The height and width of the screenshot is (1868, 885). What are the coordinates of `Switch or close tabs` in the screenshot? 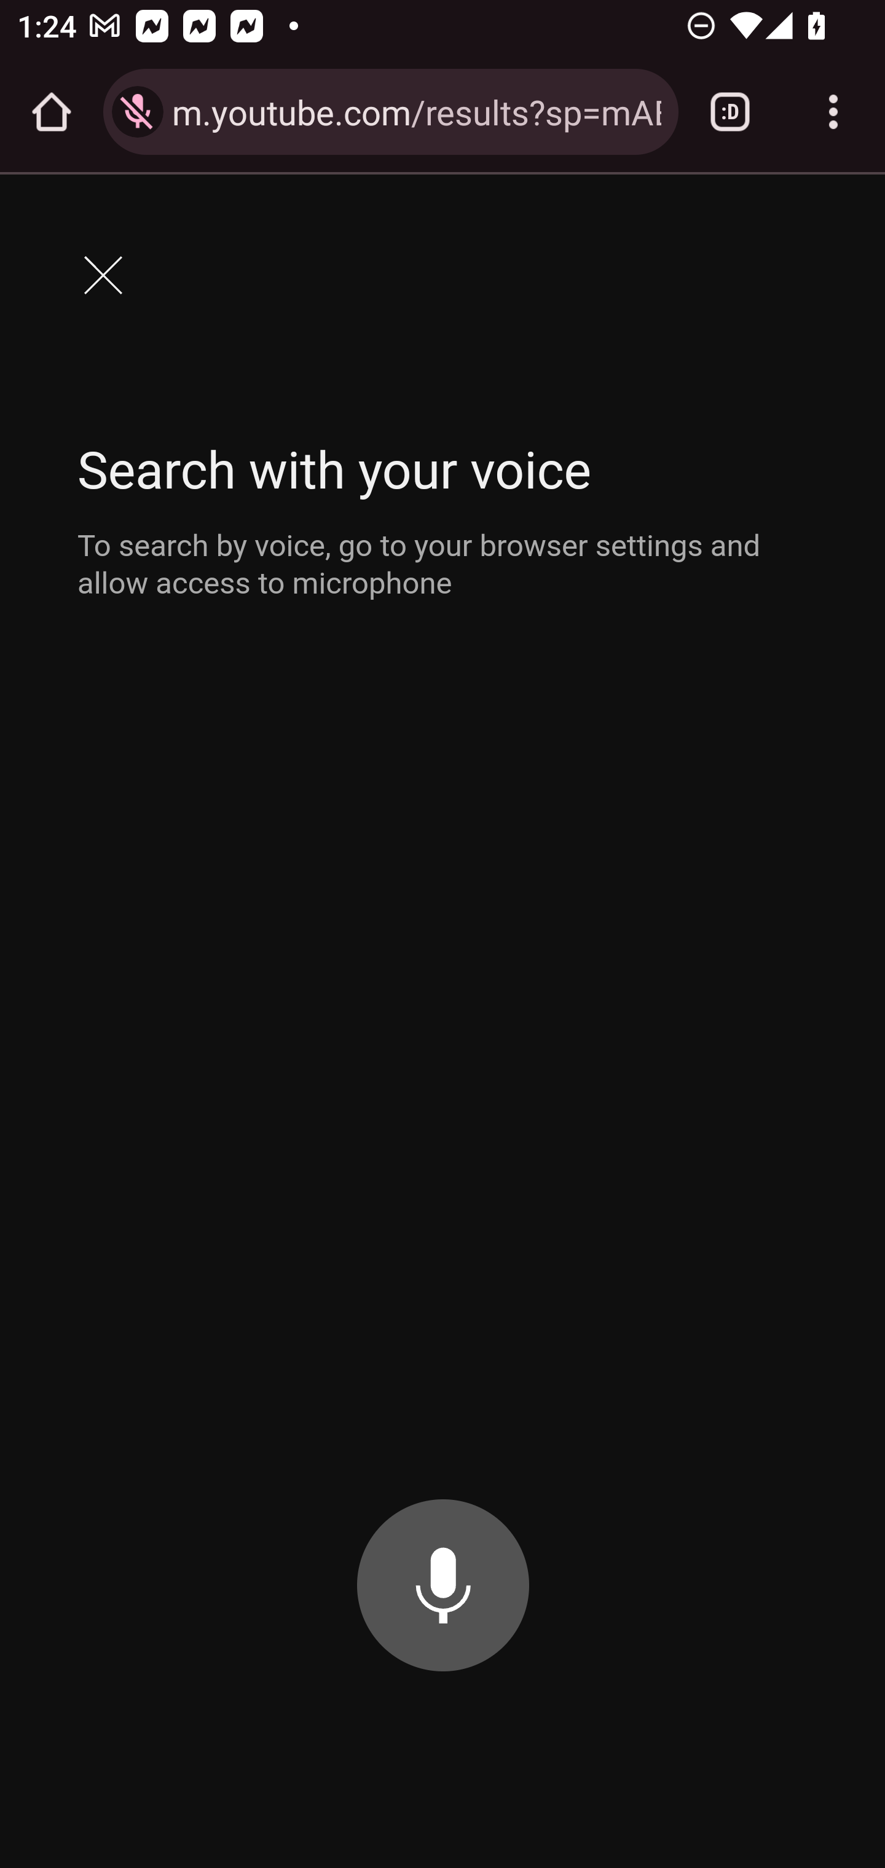 It's located at (730, 112).